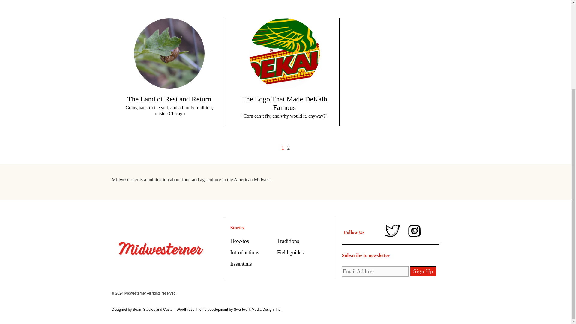 This screenshot has height=324, width=576. Describe the element at coordinates (423, 271) in the screenshot. I see `Sign Up` at that location.